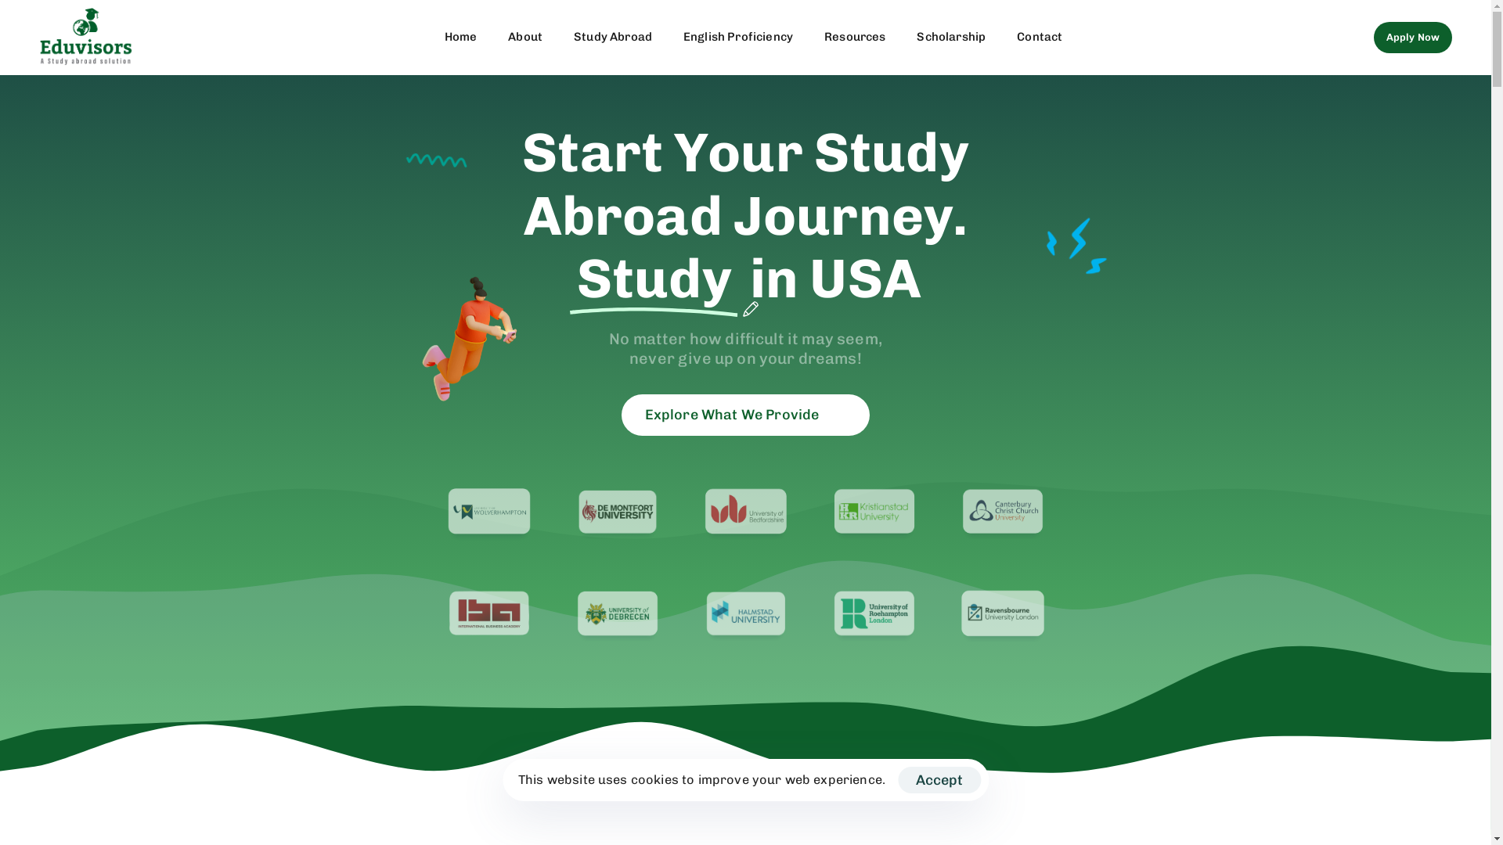 This screenshot has height=845, width=1503. I want to click on E
x
p
l
o
r
e
W
h
a
t
W
e
P
r
o
v
i
d
e, so click(746, 415).